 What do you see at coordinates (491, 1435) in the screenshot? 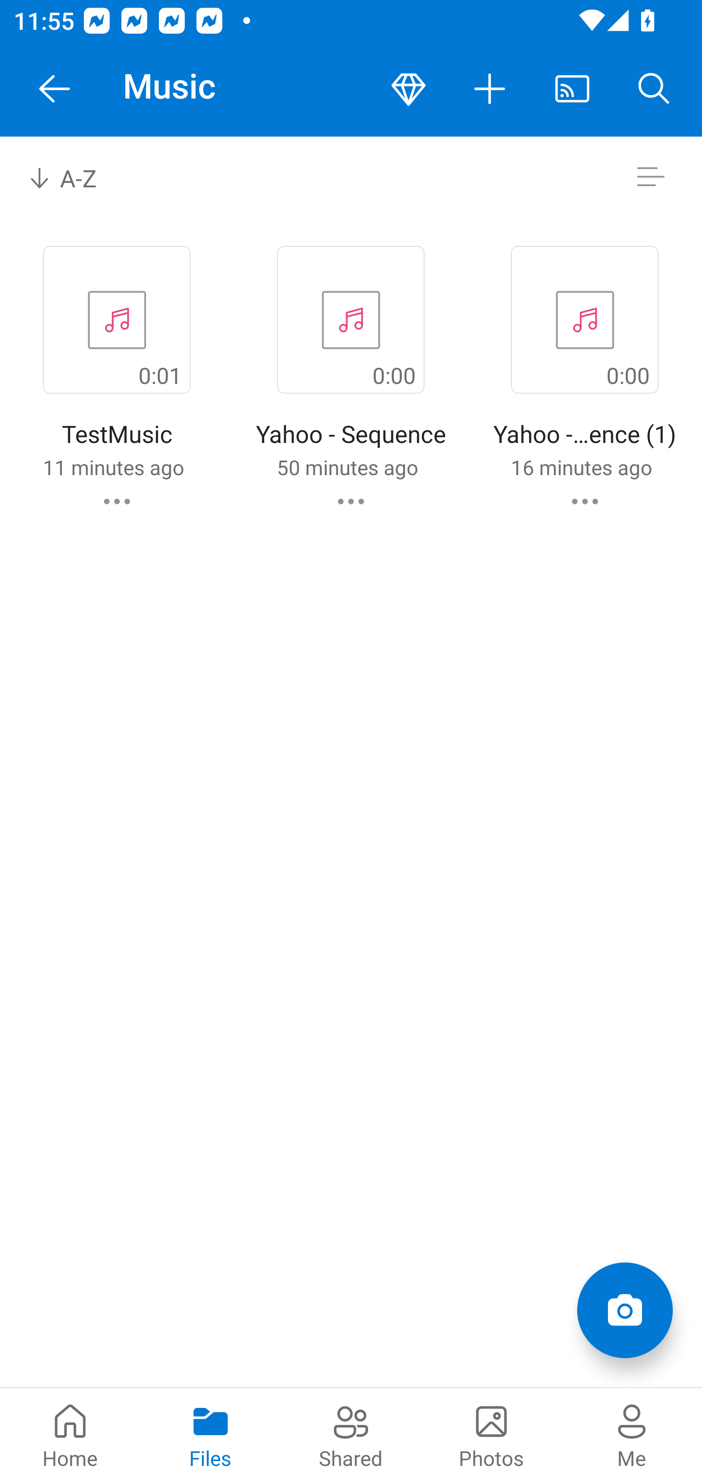
I see `Photos pivot Photos` at bounding box center [491, 1435].